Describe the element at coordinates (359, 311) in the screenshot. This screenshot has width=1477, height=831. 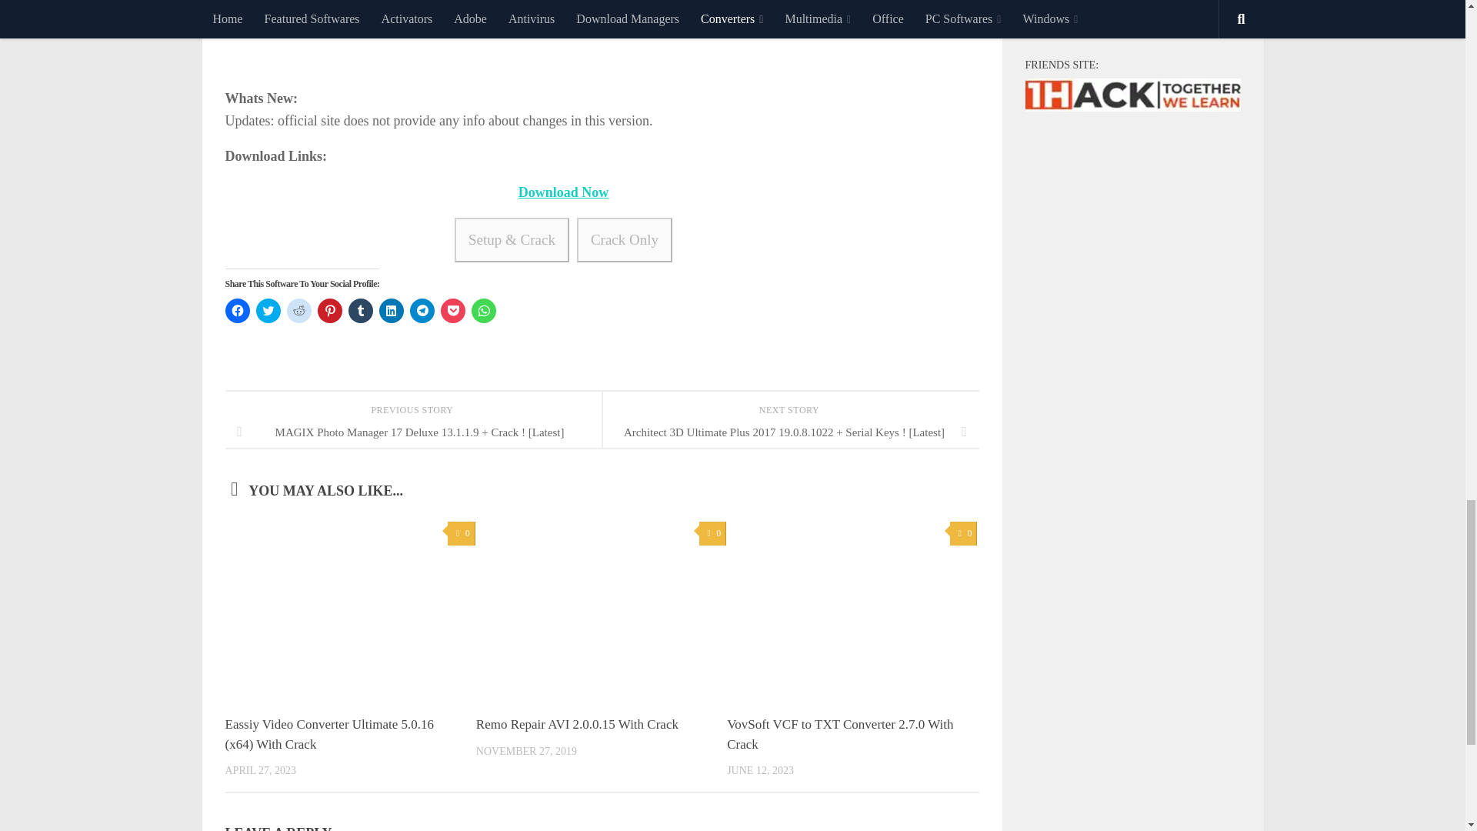
I see `Click to share on Tumblr` at that location.